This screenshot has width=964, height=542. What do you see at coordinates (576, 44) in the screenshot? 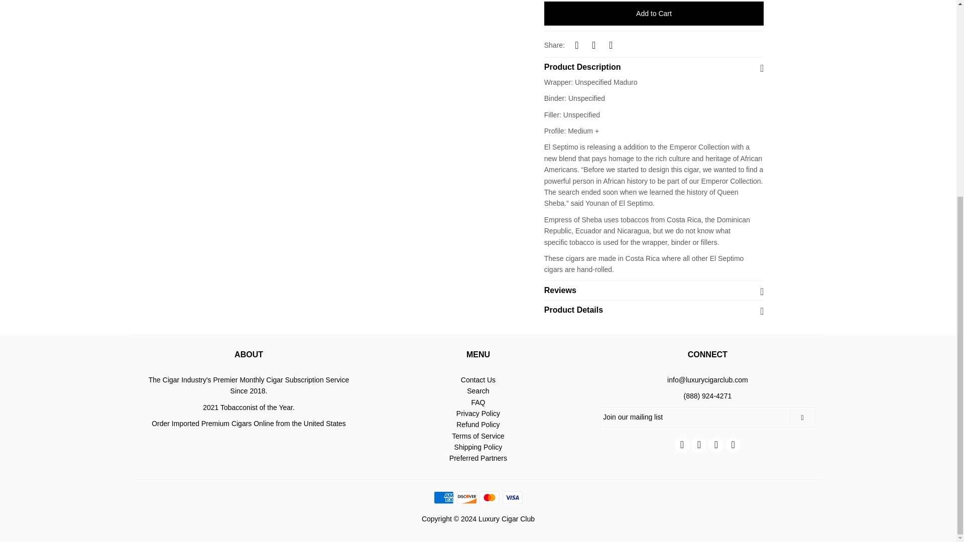
I see `Share on Facebook` at bounding box center [576, 44].